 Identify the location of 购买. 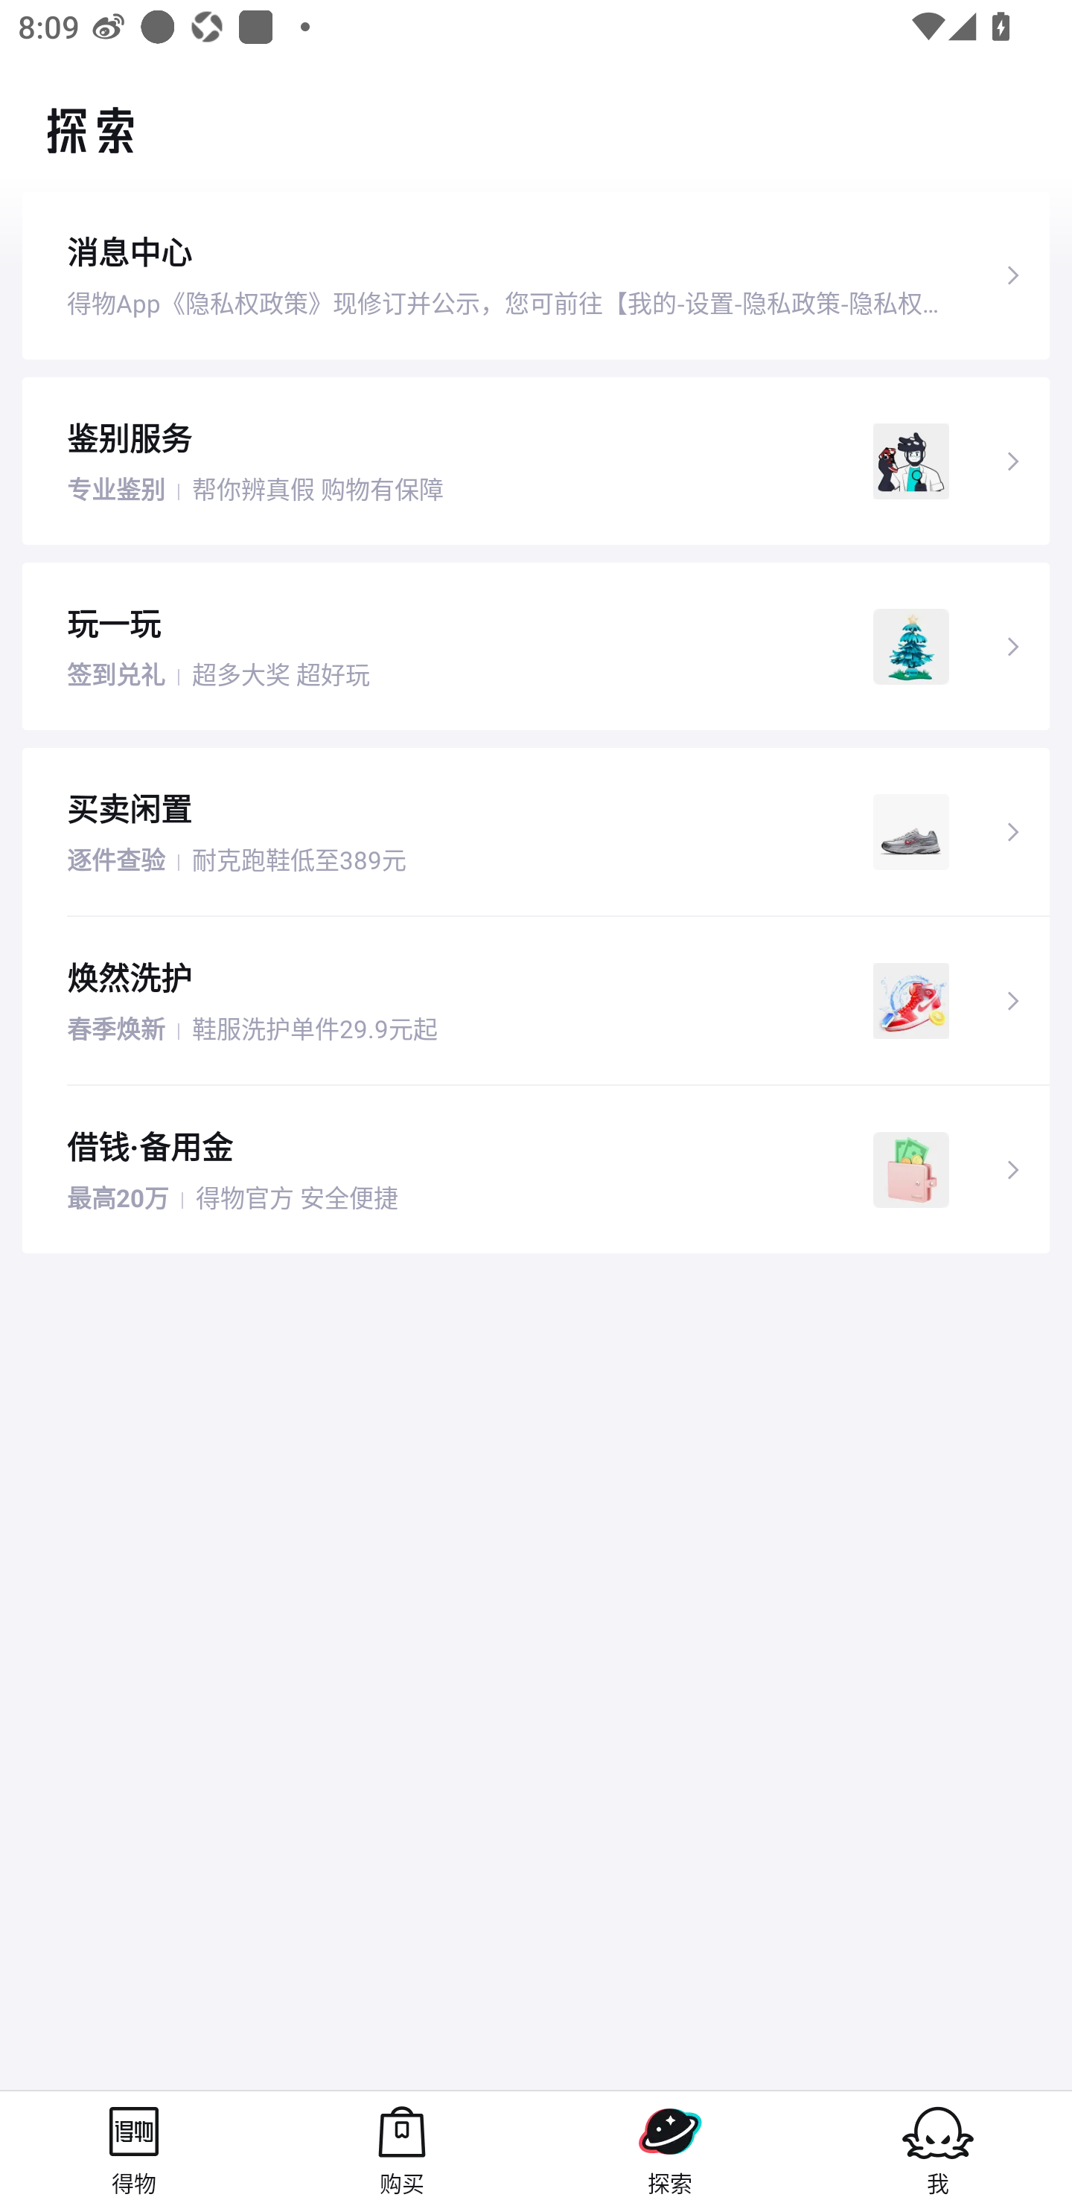
(402, 2146).